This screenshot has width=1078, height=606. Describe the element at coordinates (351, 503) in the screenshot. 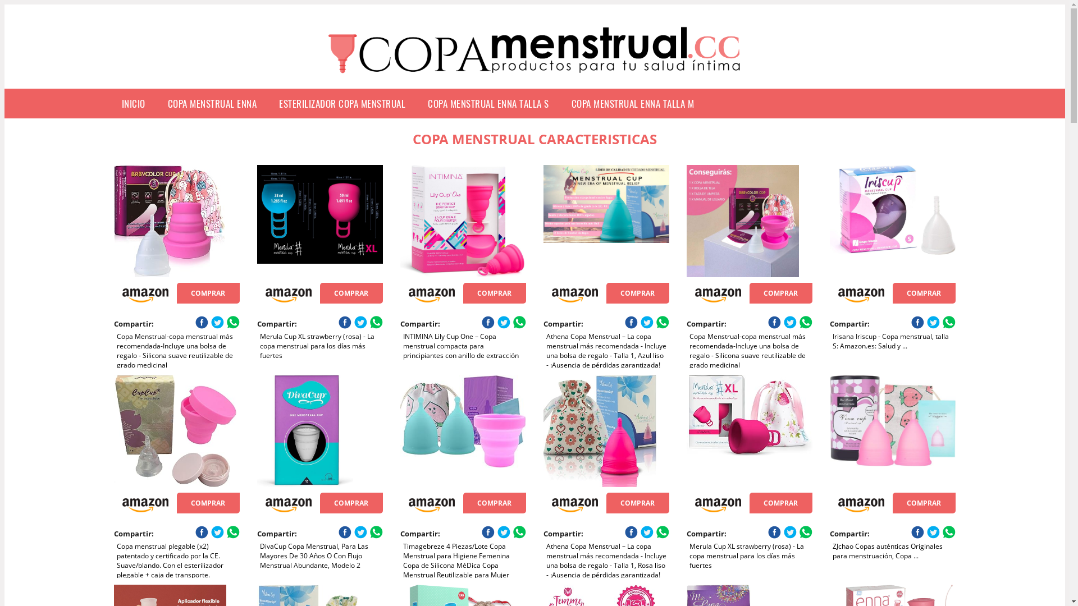

I see `COMPRAR` at that location.